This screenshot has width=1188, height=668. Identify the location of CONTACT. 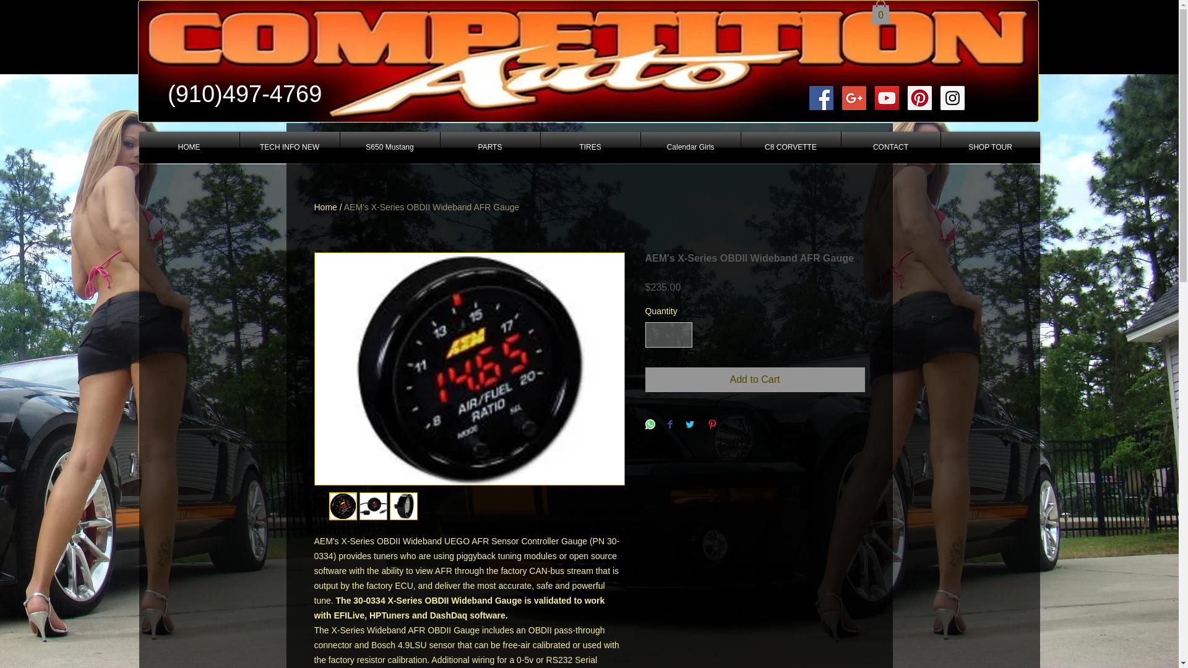
(891, 147).